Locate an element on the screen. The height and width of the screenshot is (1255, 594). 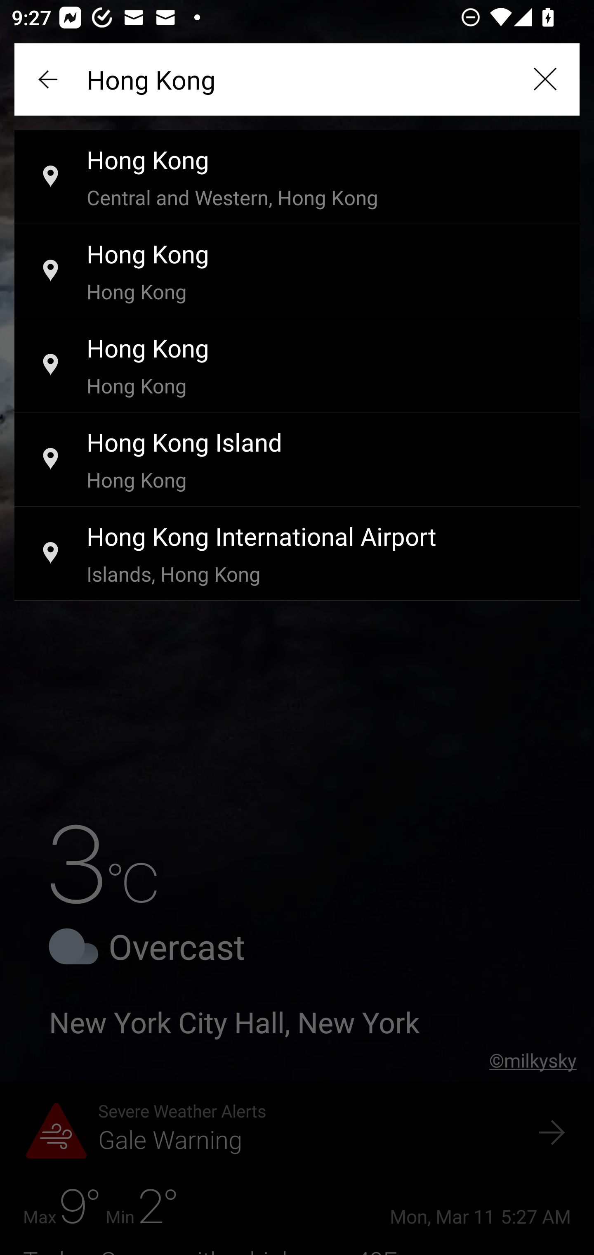
 Hong Kong Island Hong Kong is located at coordinates (297, 460).